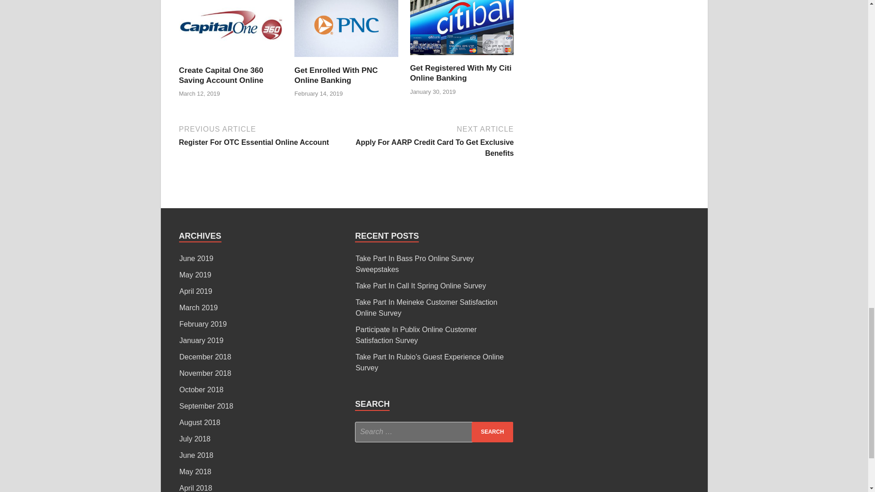 This screenshot has width=875, height=492. What do you see at coordinates (221, 75) in the screenshot?
I see `Create Capital One 360 Saving Account Online` at bounding box center [221, 75].